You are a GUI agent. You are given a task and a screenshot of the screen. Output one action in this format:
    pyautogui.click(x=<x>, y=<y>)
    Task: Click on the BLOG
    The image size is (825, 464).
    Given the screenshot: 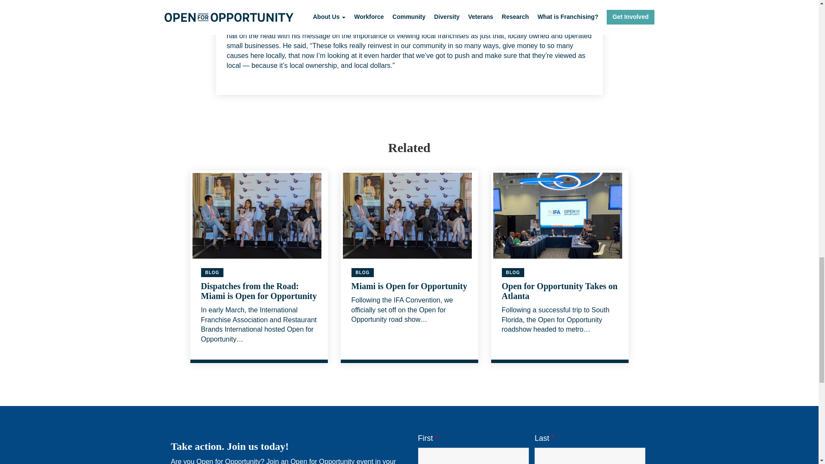 What is the action you would take?
    pyautogui.click(x=513, y=272)
    